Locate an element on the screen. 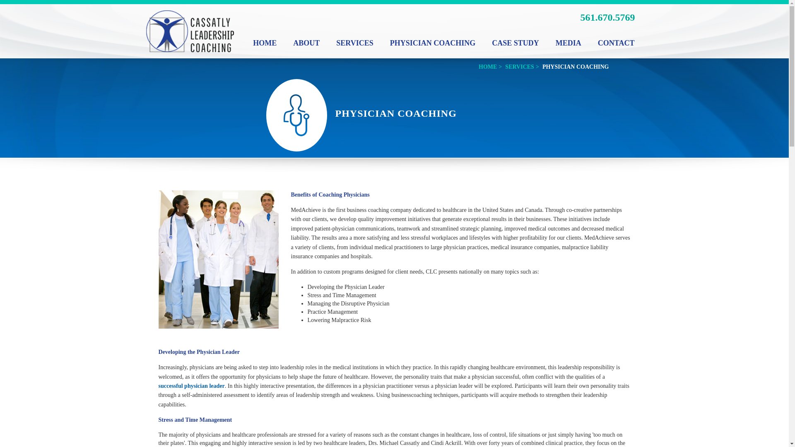 This screenshot has width=795, height=447. successful physician leader is located at coordinates (191, 386).